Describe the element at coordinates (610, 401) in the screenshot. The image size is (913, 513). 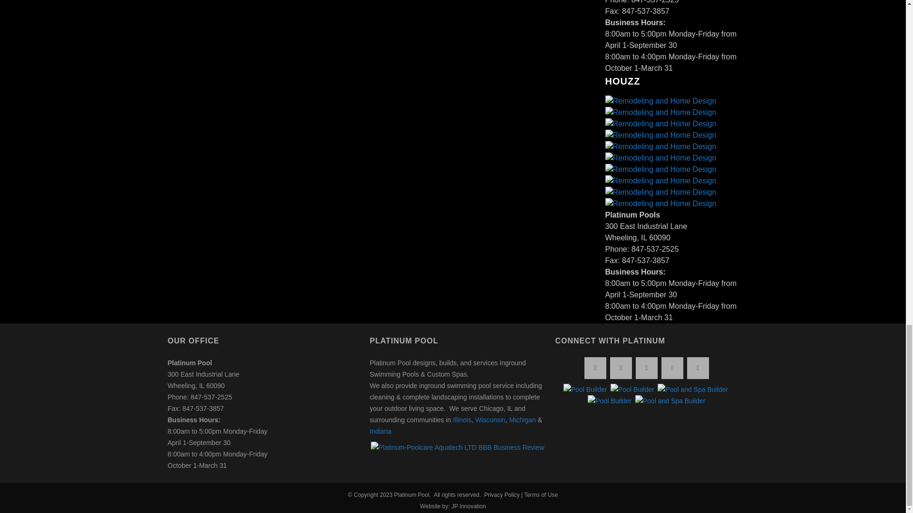
I see `Pool builder` at that location.